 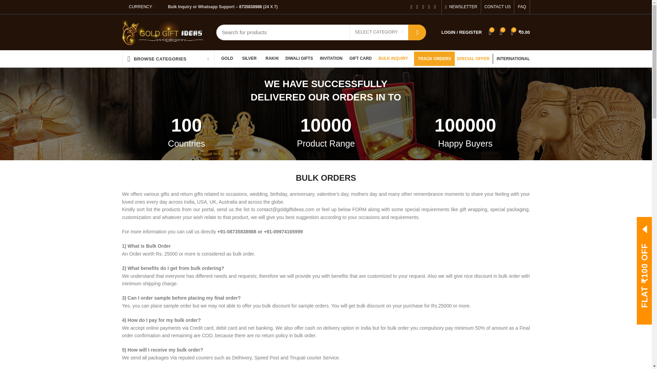 What do you see at coordinates (321, 32) in the screenshot?
I see `Search for products` at bounding box center [321, 32].